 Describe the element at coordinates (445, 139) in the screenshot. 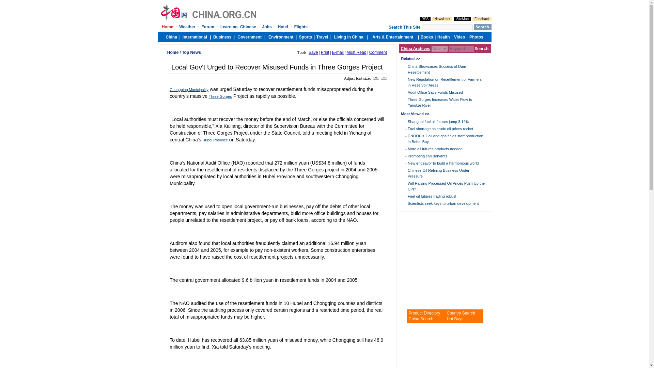

I see `CNOOC's 2 oil and gas fields start production in Bohai Bay` at that location.